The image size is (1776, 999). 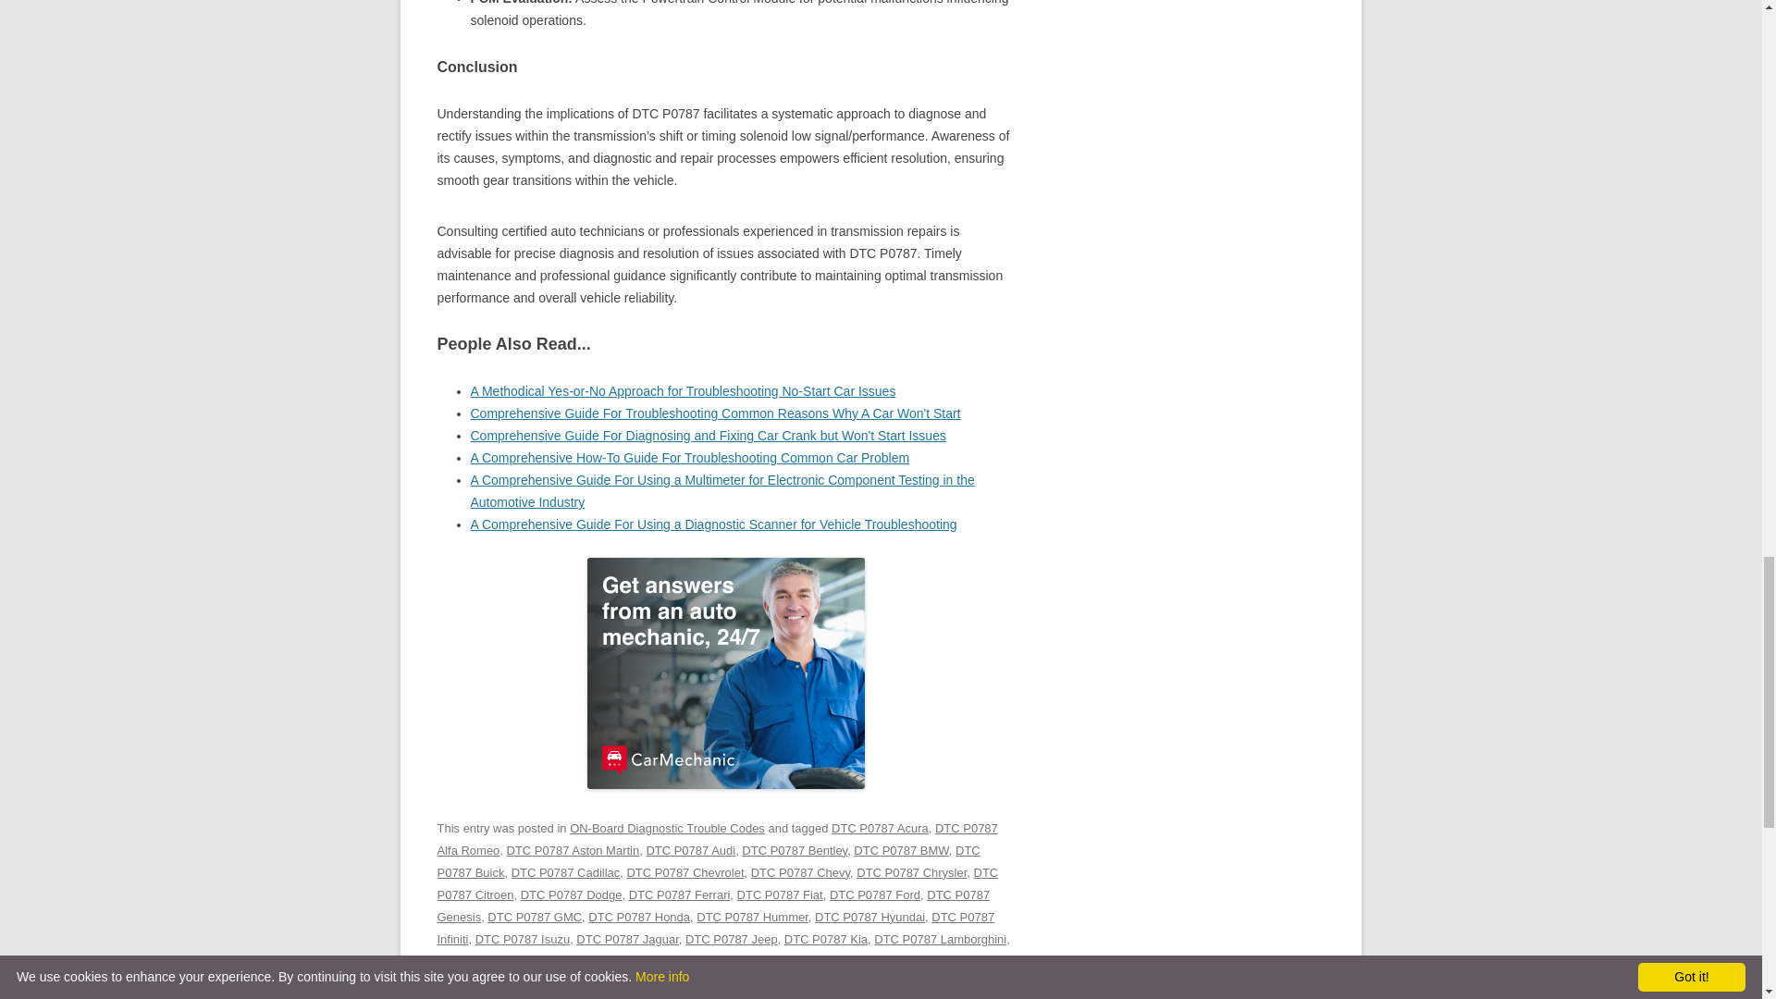 What do you see at coordinates (880, 827) in the screenshot?
I see `DTC P0787 Acura` at bounding box center [880, 827].